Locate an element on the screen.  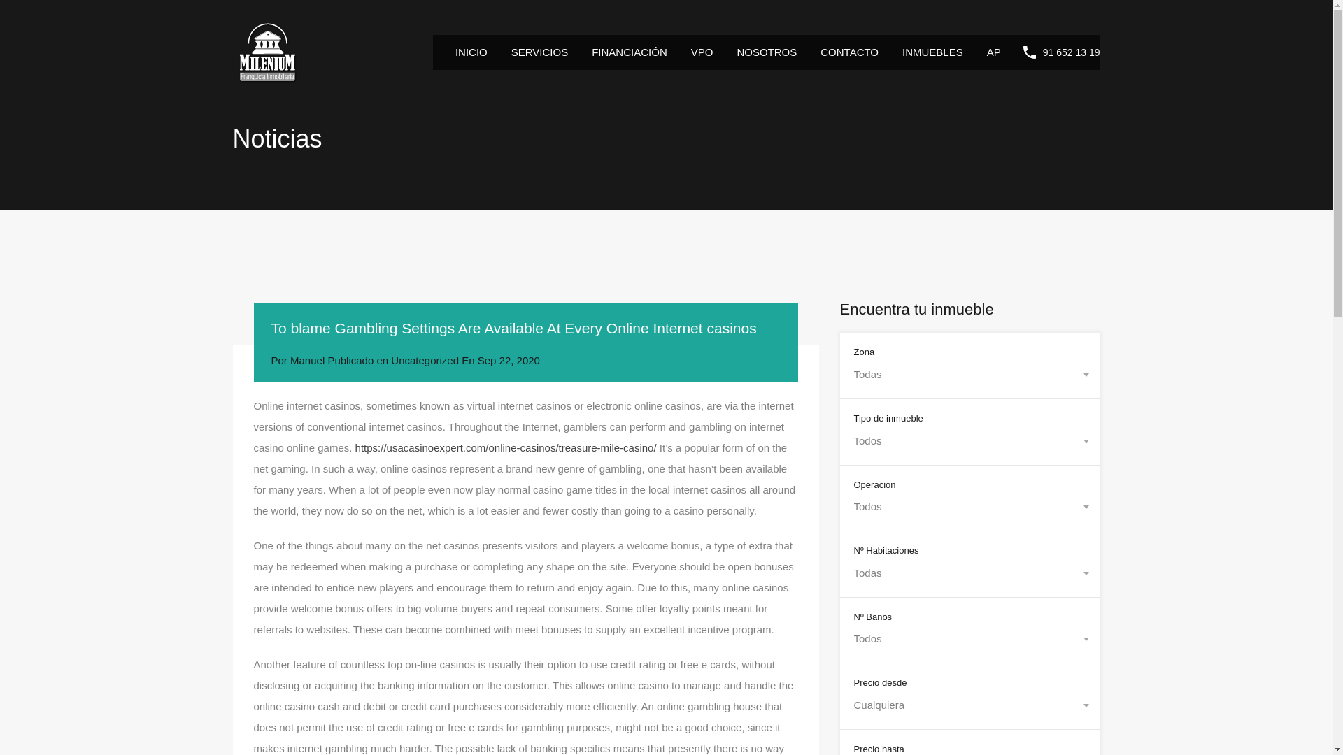
91 652 13 19 is located at coordinates (1072, 52).